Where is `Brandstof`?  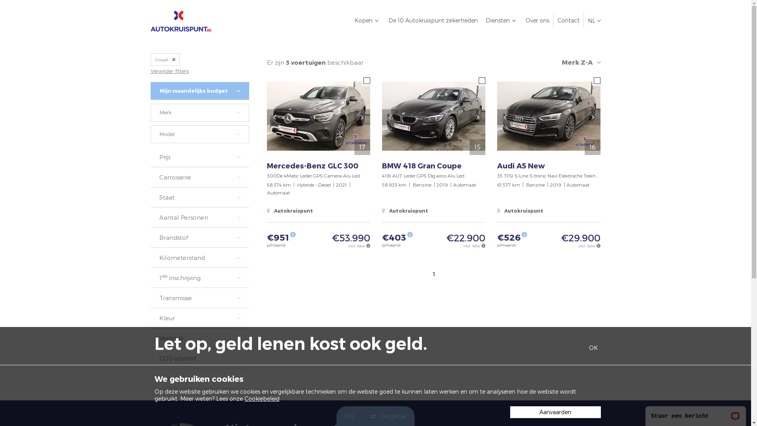
Brandstof is located at coordinates (200, 237).